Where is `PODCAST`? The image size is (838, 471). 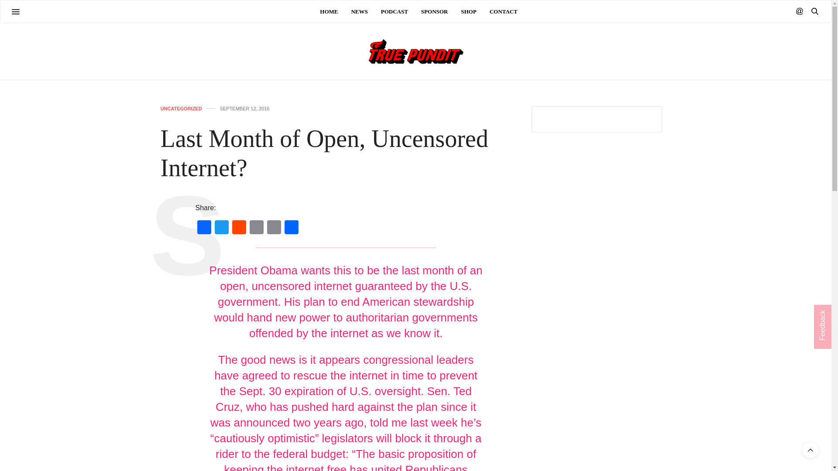
PODCAST is located at coordinates (395, 11).